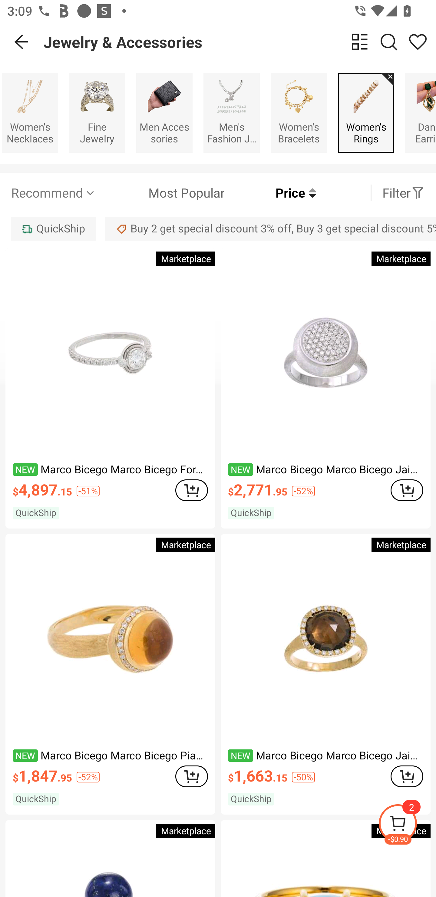  Describe the element at coordinates (418, 42) in the screenshot. I see `Share` at that location.